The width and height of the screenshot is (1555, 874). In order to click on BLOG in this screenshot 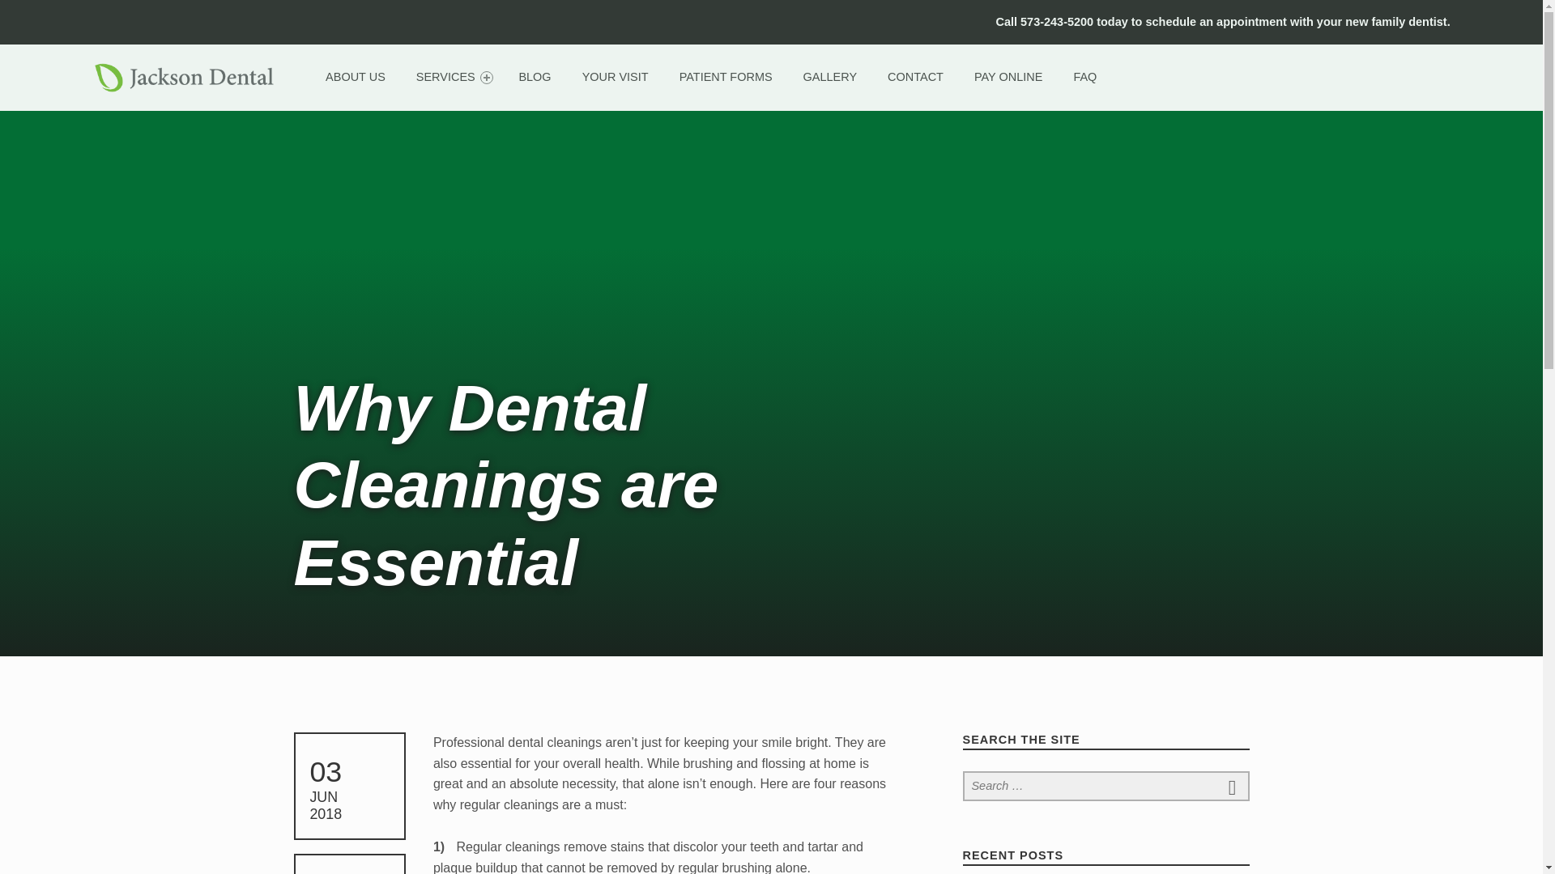, I will do `click(535, 77)`.